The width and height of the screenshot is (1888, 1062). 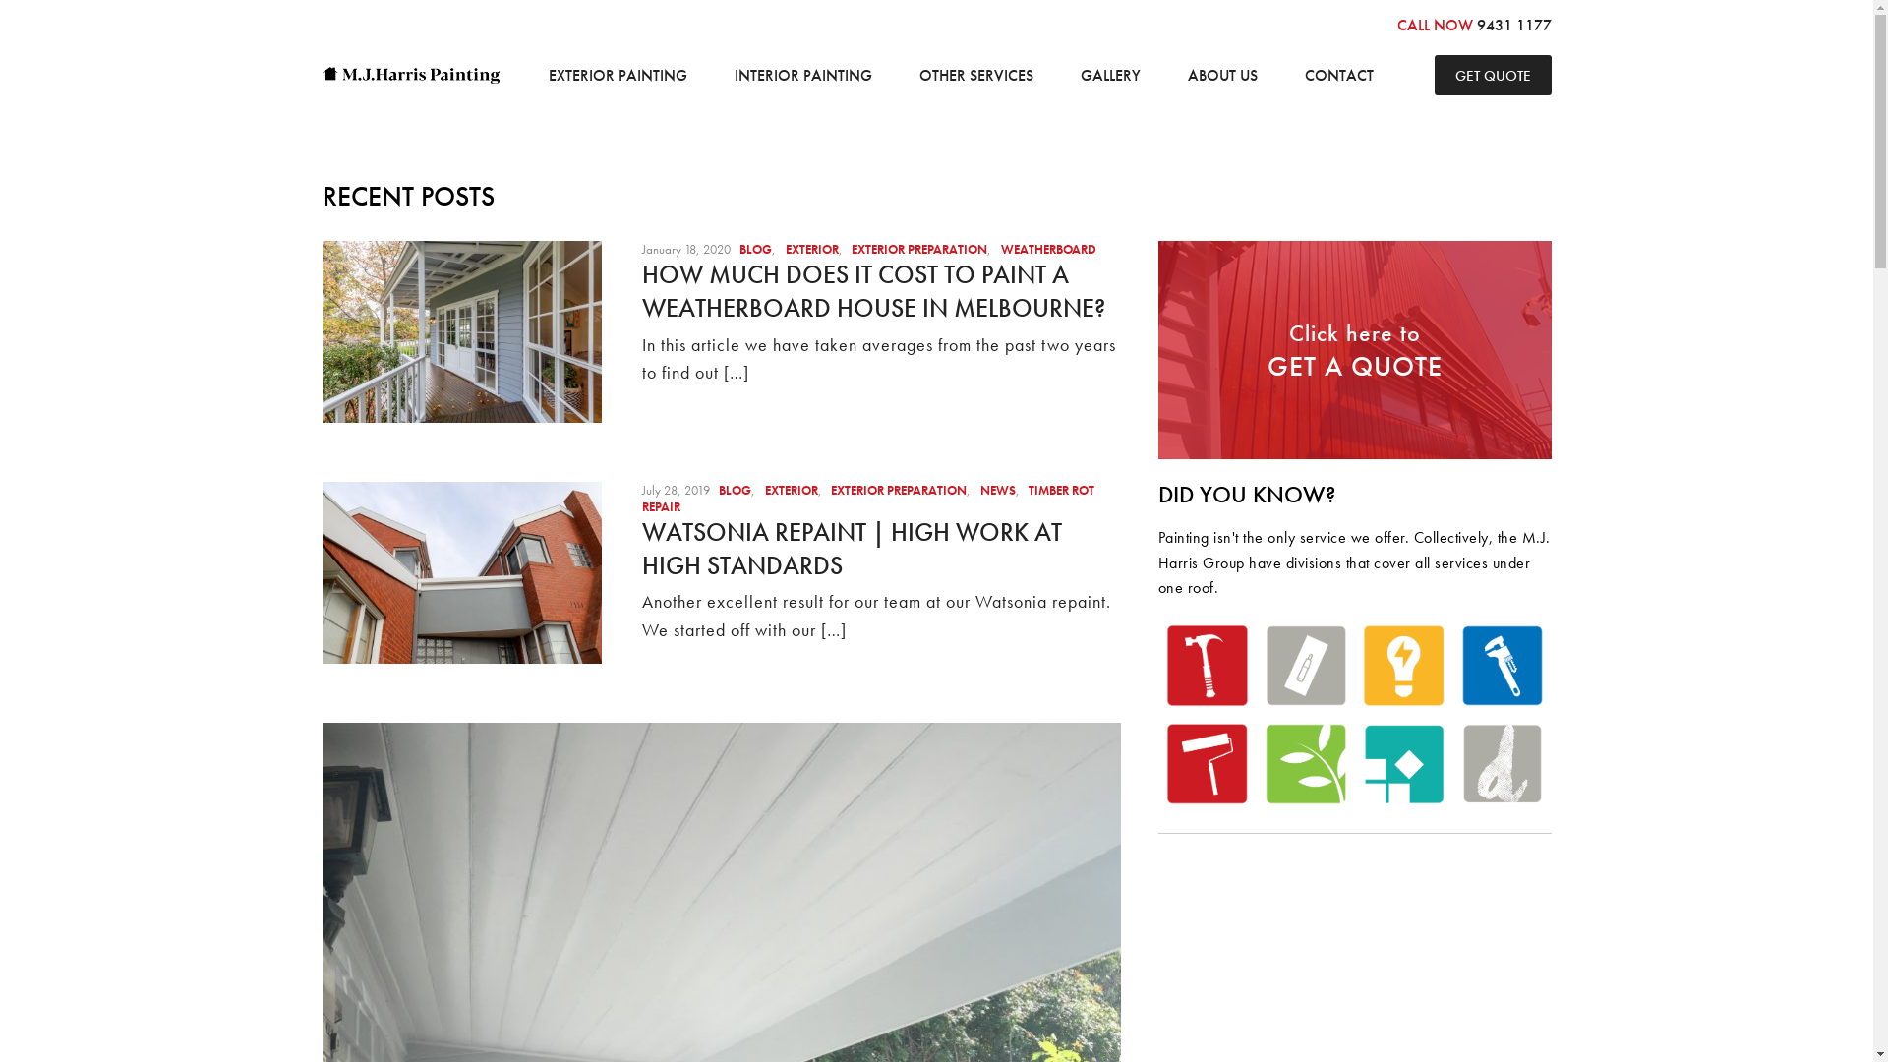 What do you see at coordinates (736, 490) in the screenshot?
I see `BLOG` at bounding box center [736, 490].